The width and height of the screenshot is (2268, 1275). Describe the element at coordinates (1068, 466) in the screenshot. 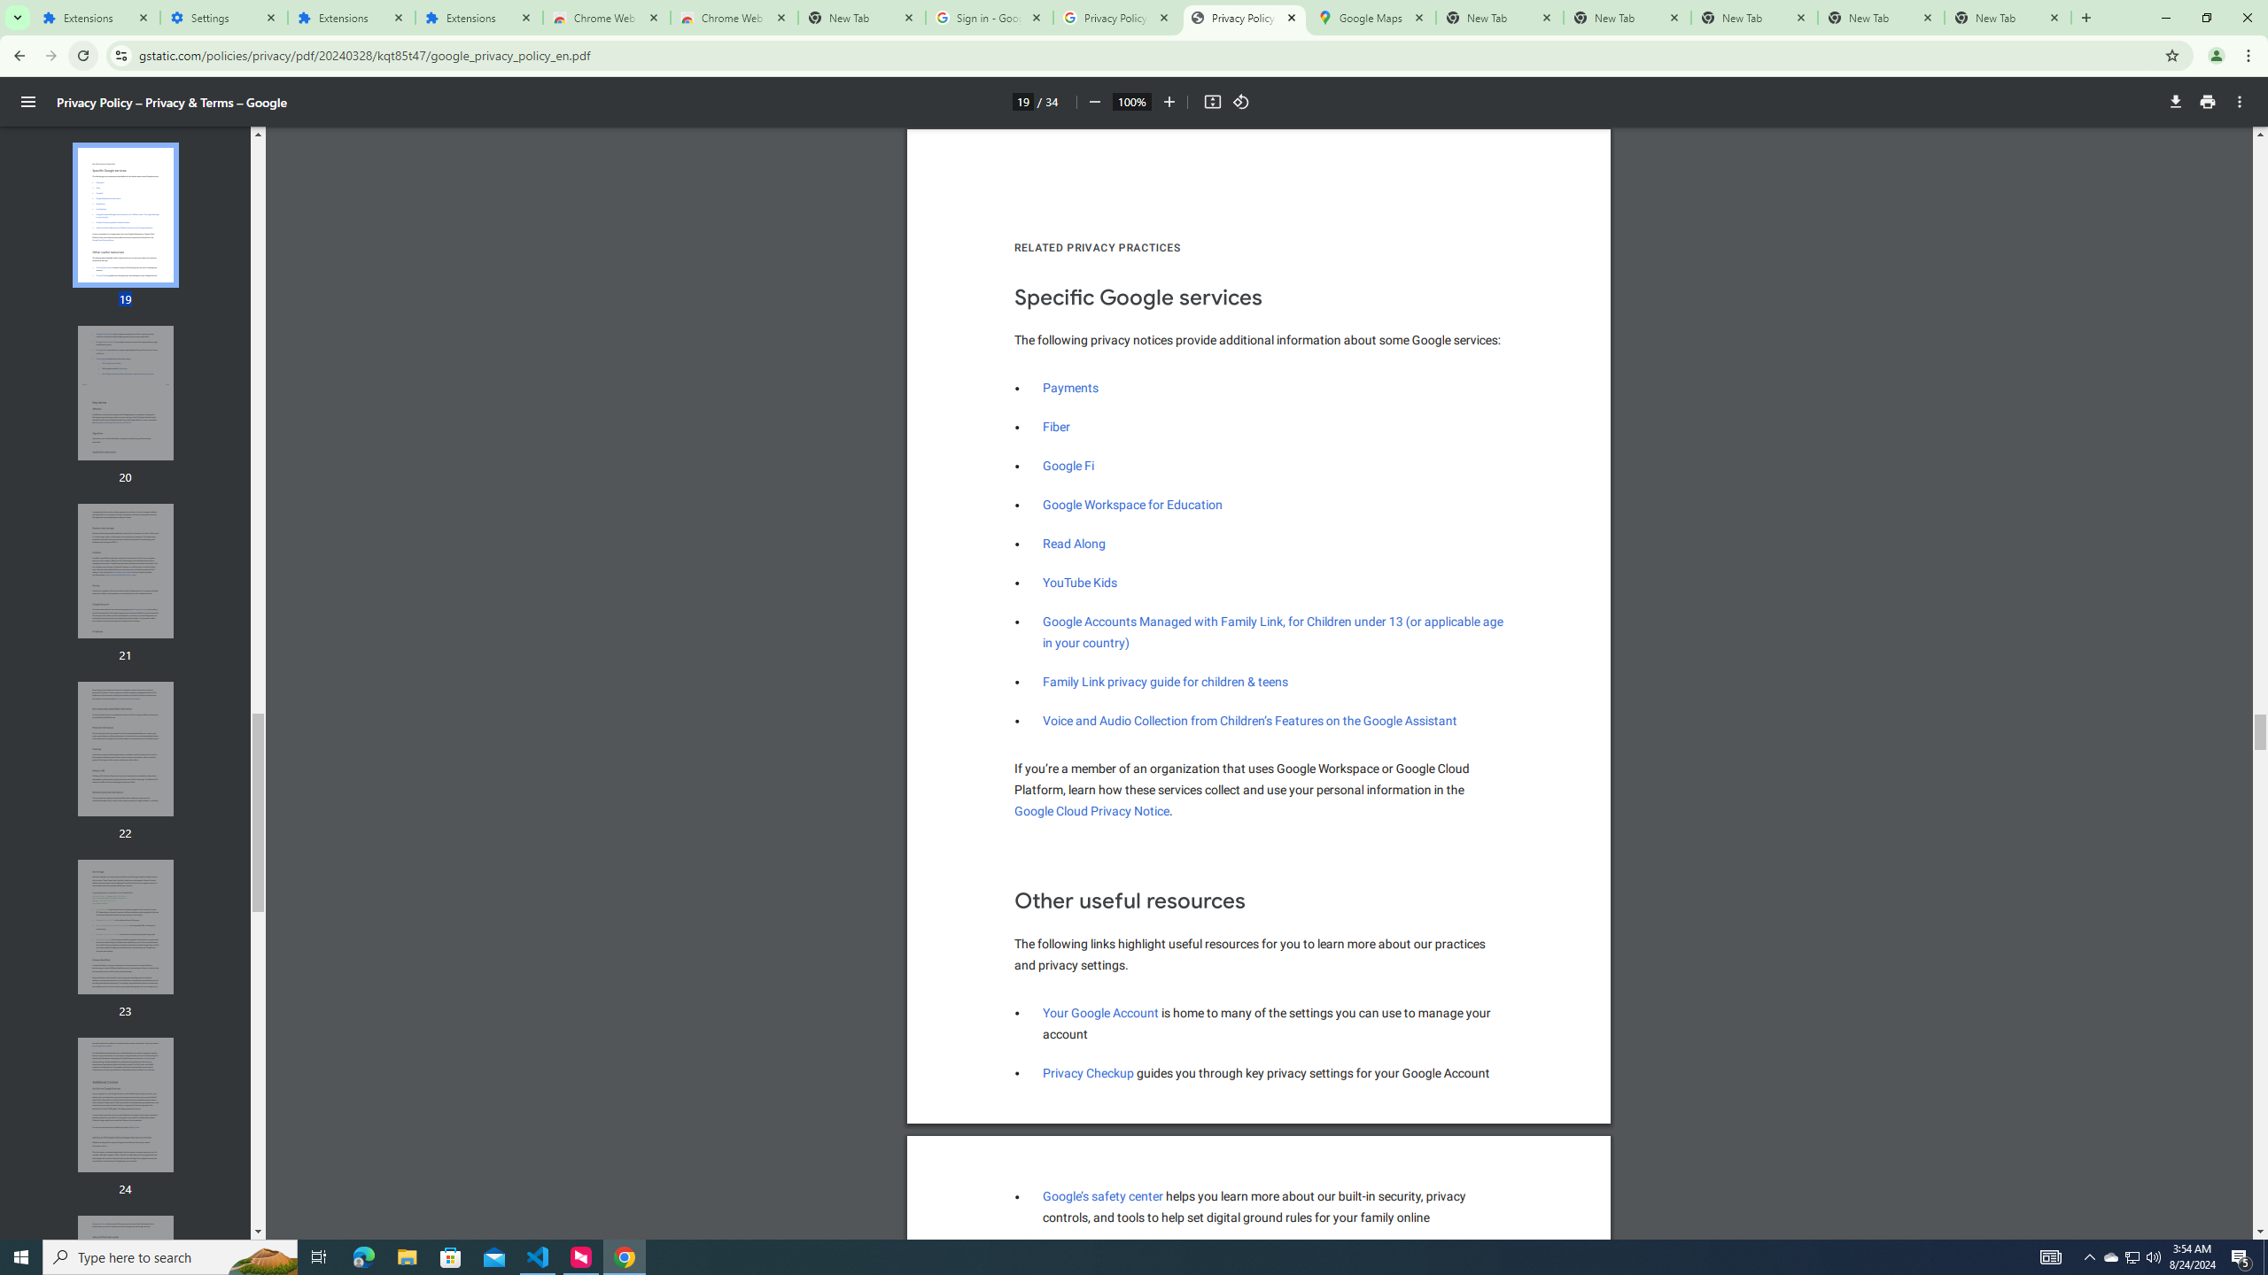

I see `Privacy Checkup` at that location.